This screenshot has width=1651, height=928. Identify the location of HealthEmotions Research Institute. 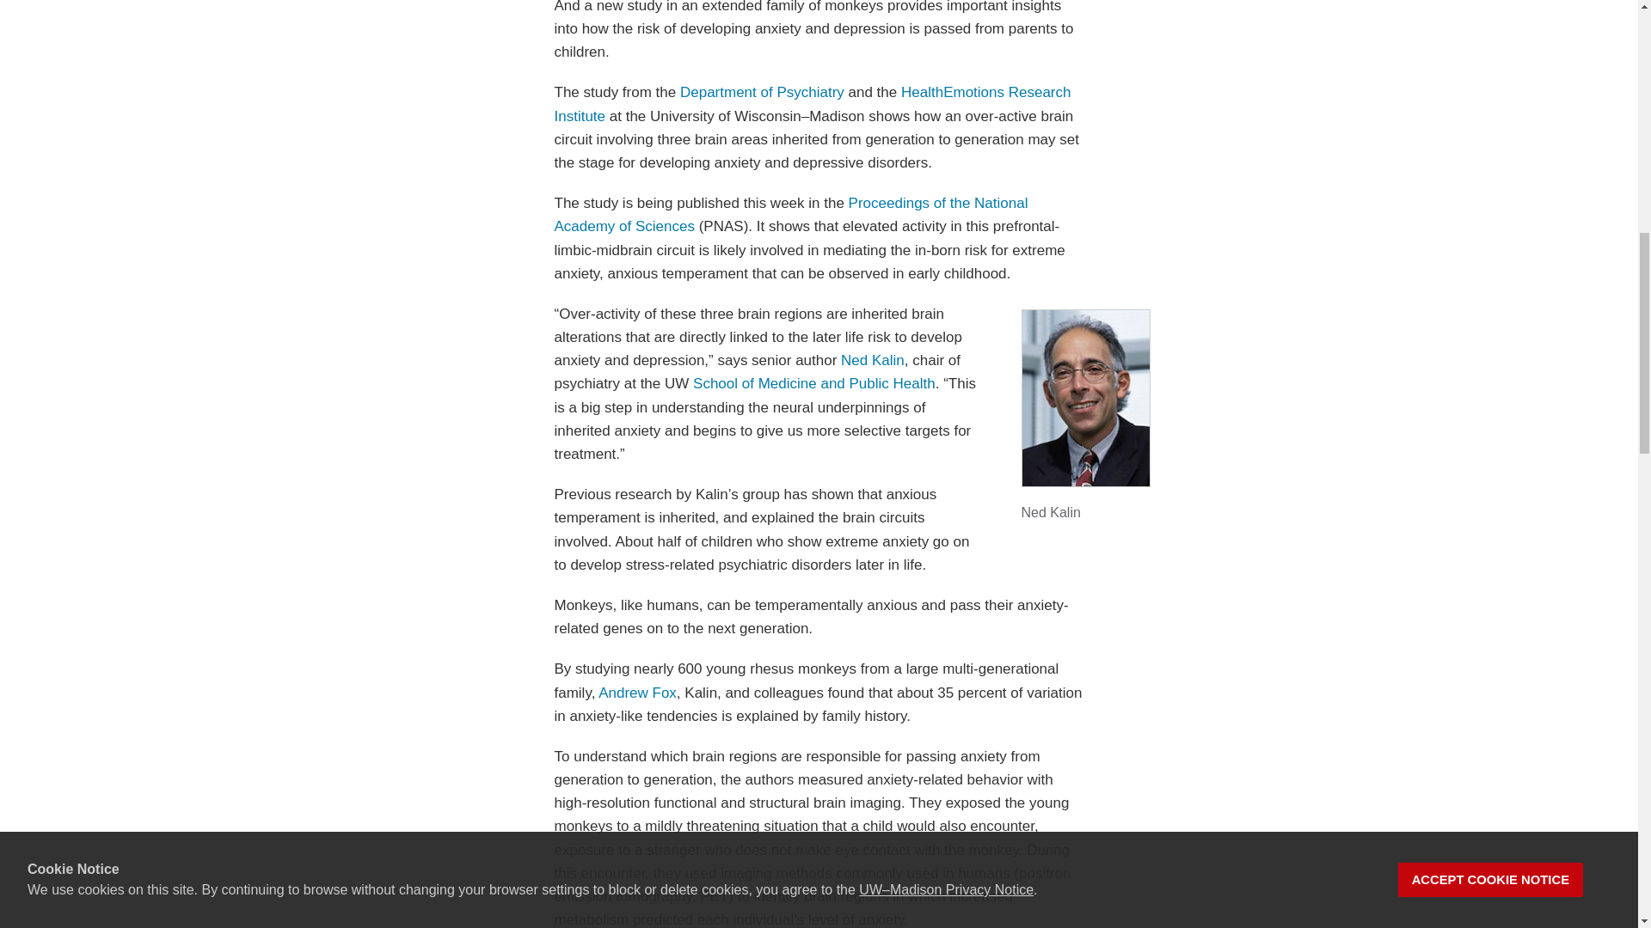
(812, 103).